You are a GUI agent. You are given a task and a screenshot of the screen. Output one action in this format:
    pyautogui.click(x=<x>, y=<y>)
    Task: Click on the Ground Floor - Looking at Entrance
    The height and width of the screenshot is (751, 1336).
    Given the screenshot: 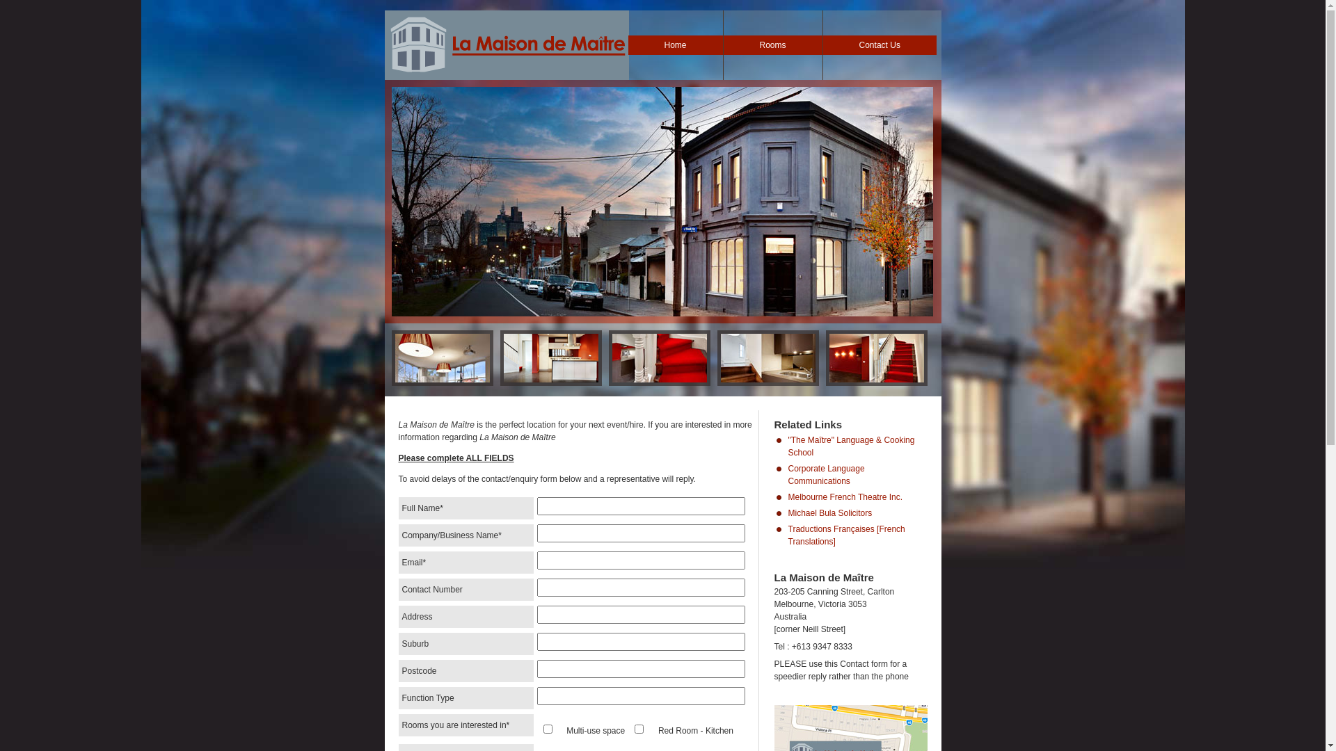 What is the action you would take?
    pyautogui.click(x=442, y=382)
    